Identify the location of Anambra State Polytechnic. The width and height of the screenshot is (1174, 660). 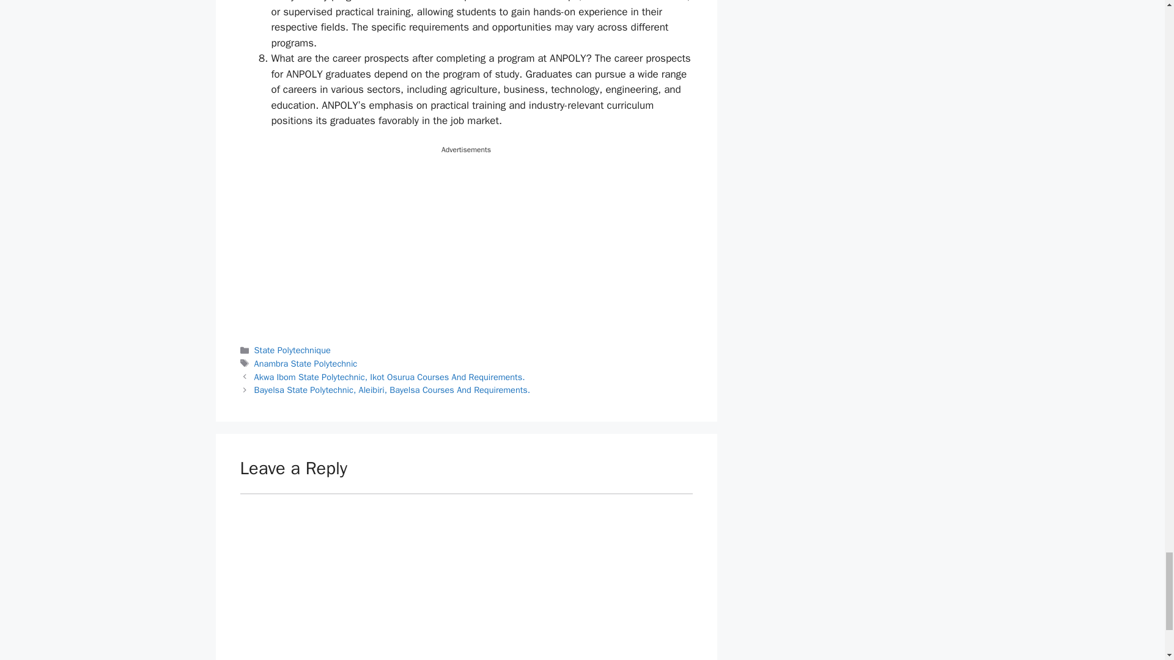
(306, 363).